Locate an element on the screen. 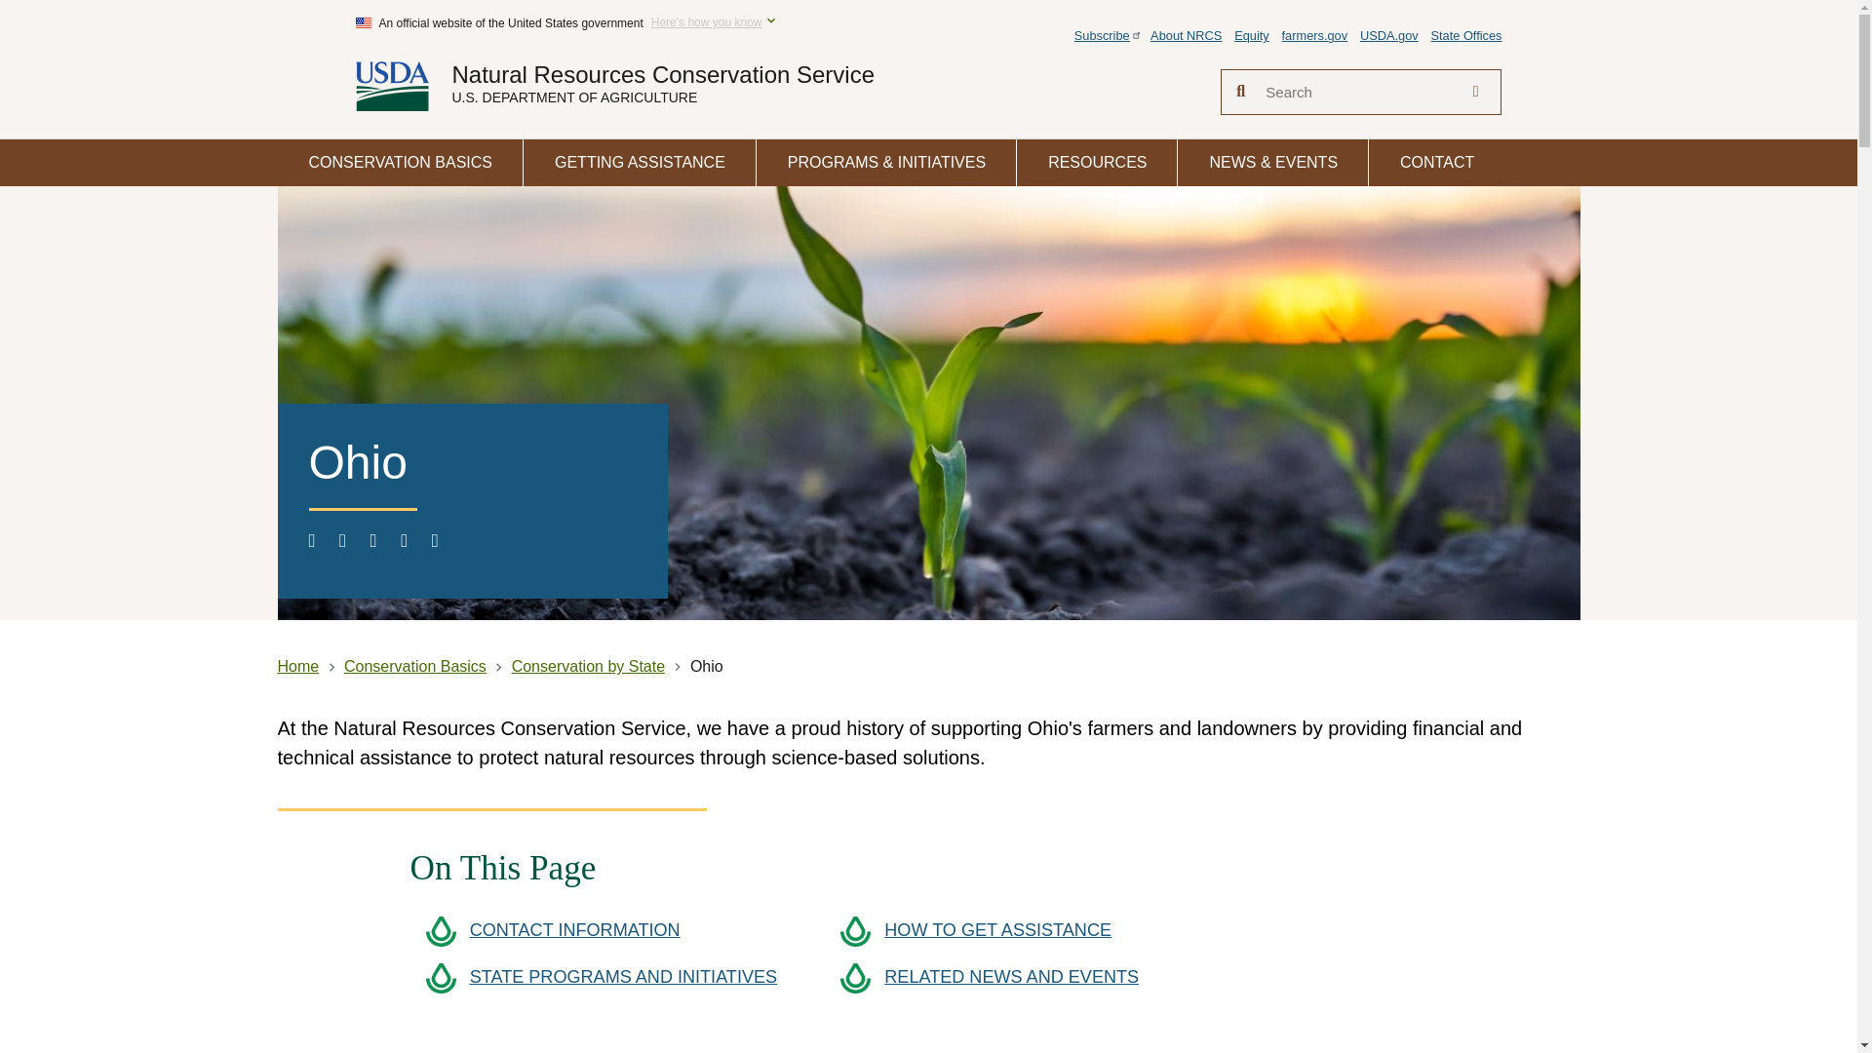  USDA.gov is located at coordinates (1389, 35).